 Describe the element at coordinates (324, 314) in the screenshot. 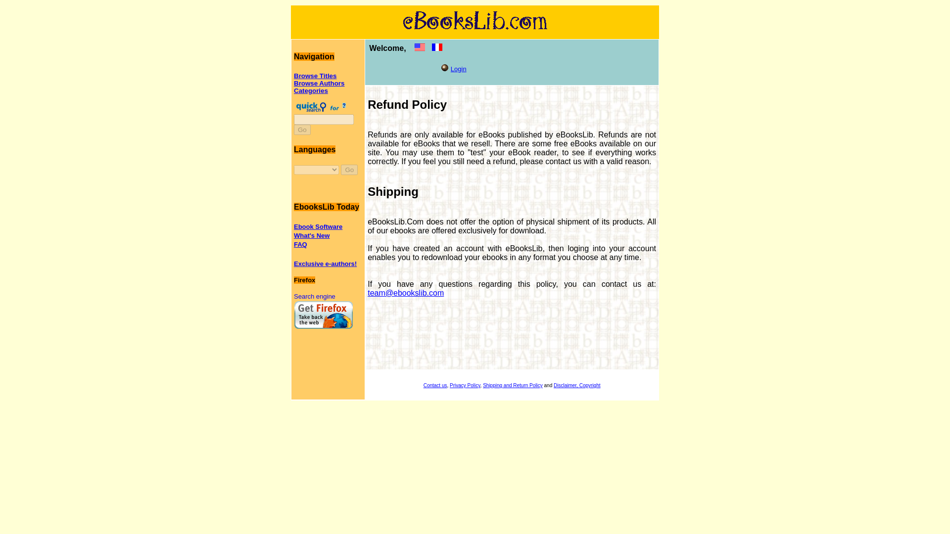

I see `Get Firefox!` at that location.